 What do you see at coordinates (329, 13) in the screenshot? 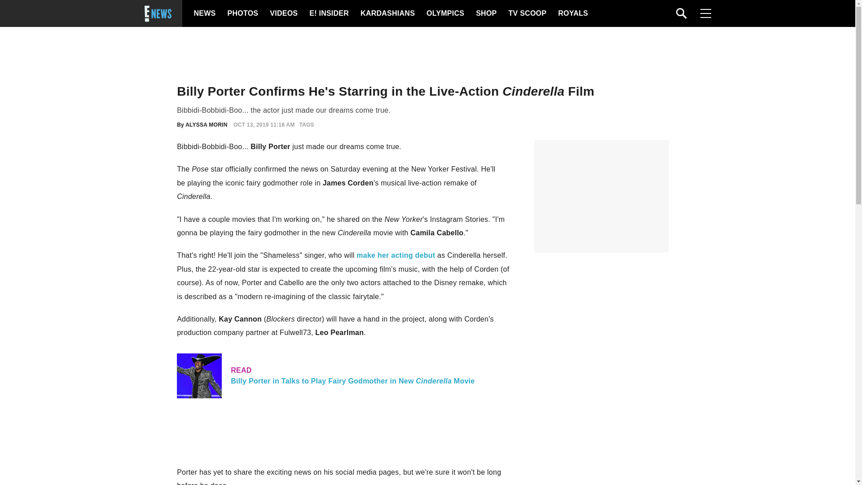
I see `E! INSIDER` at bounding box center [329, 13].